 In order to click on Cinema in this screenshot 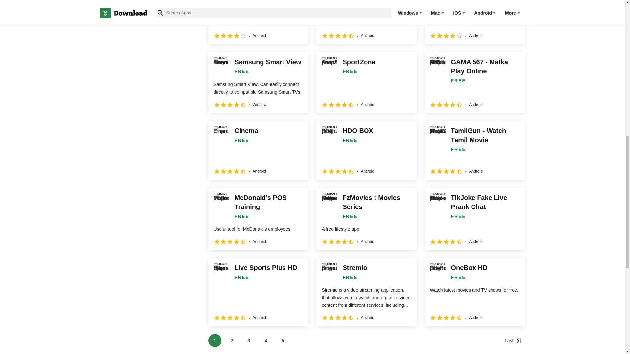, I will do `click(258, 150)`.